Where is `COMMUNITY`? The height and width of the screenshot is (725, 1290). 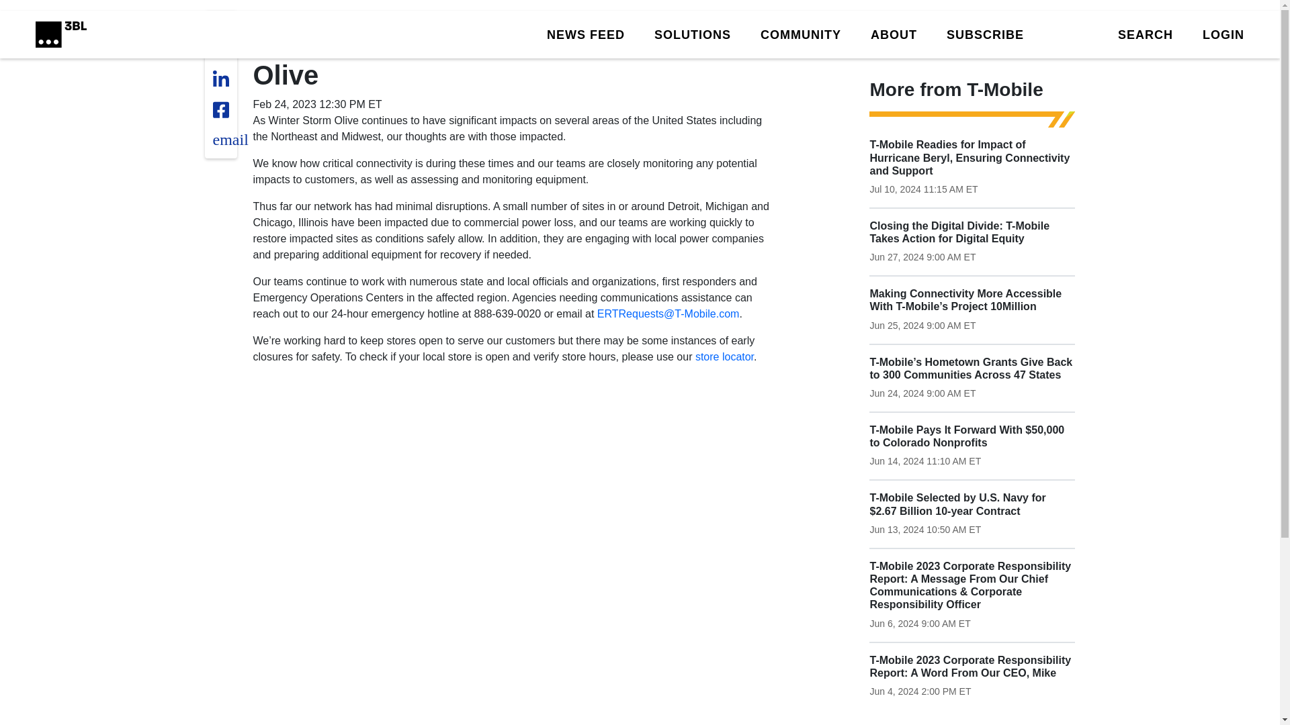
COMMUNITY is located at coordinates (801, 34).